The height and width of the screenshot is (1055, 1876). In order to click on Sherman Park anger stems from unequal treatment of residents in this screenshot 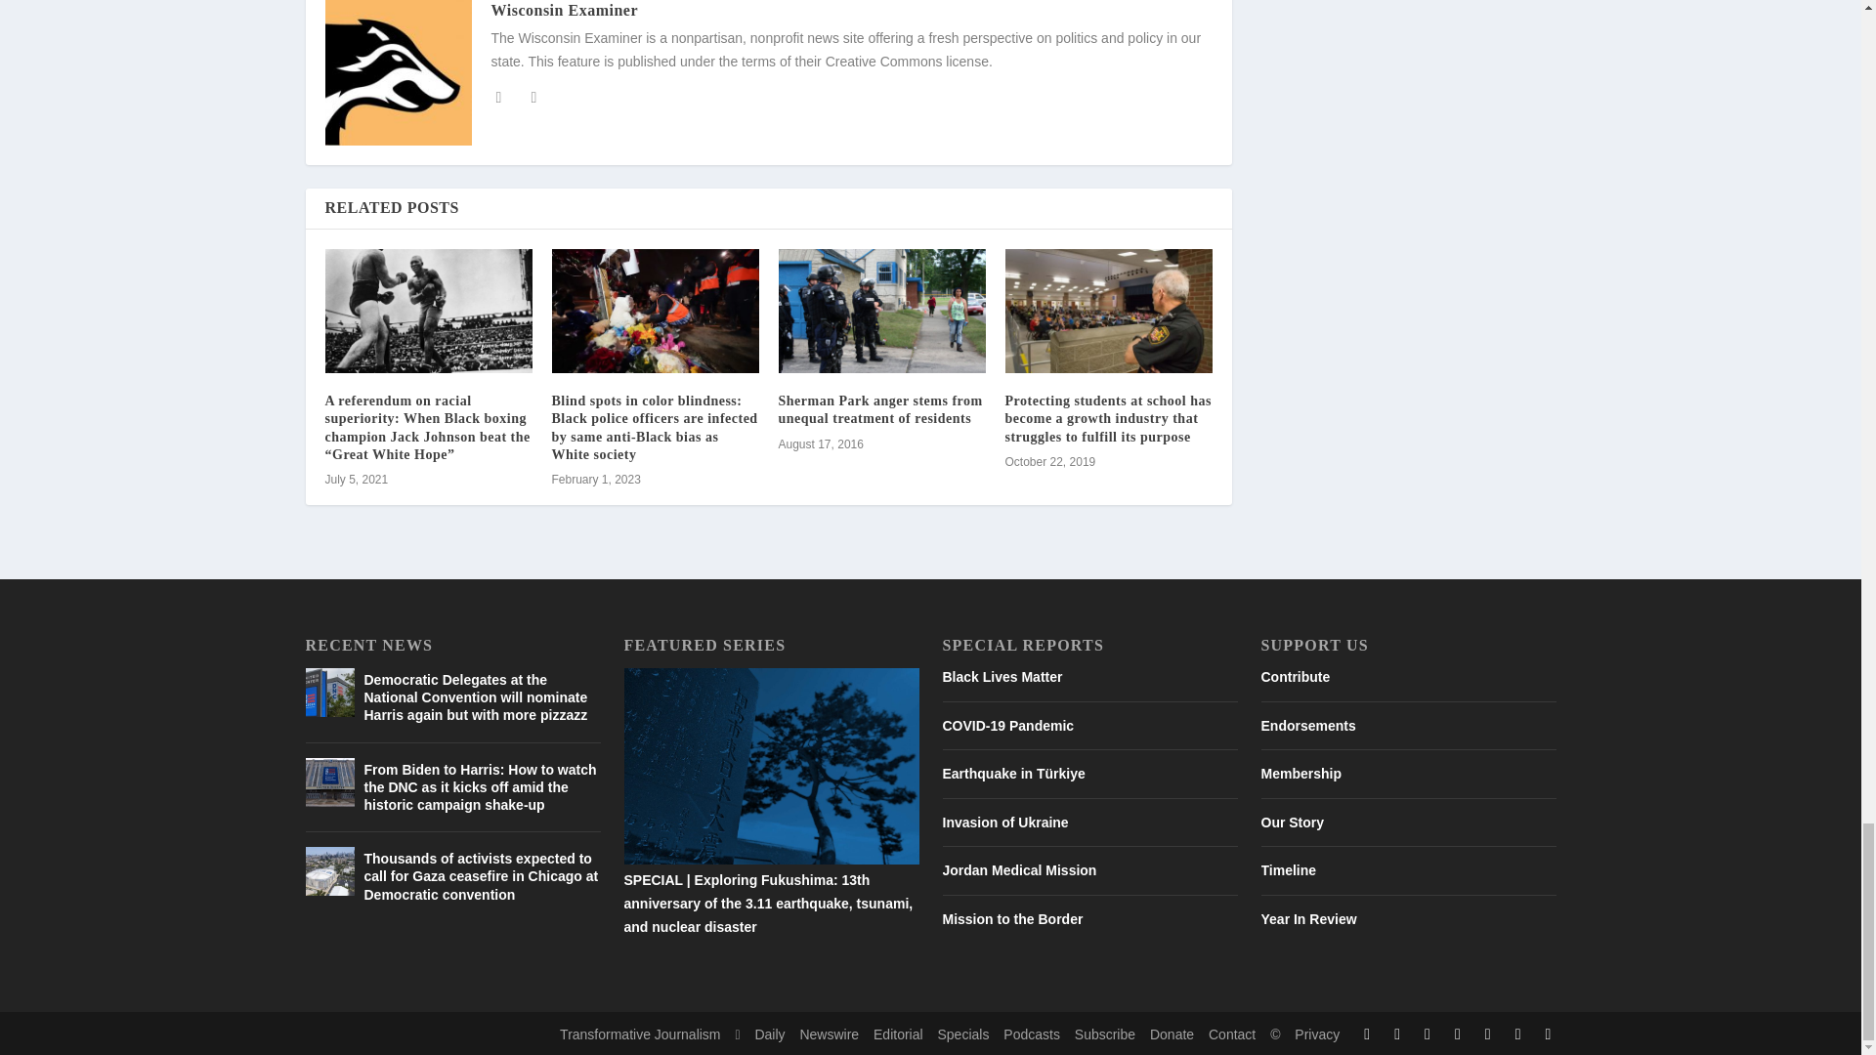, I will do `click(881, 311)`.